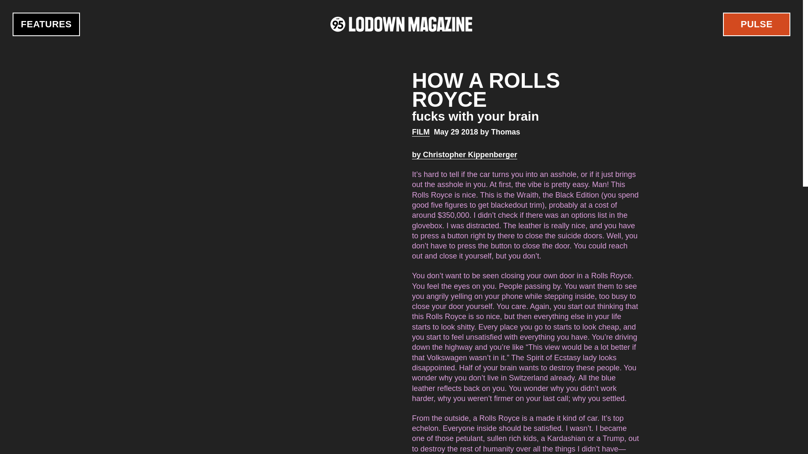 This screenshot has width=808, height=454. I want to click on FEATURES, so click(46, 24).